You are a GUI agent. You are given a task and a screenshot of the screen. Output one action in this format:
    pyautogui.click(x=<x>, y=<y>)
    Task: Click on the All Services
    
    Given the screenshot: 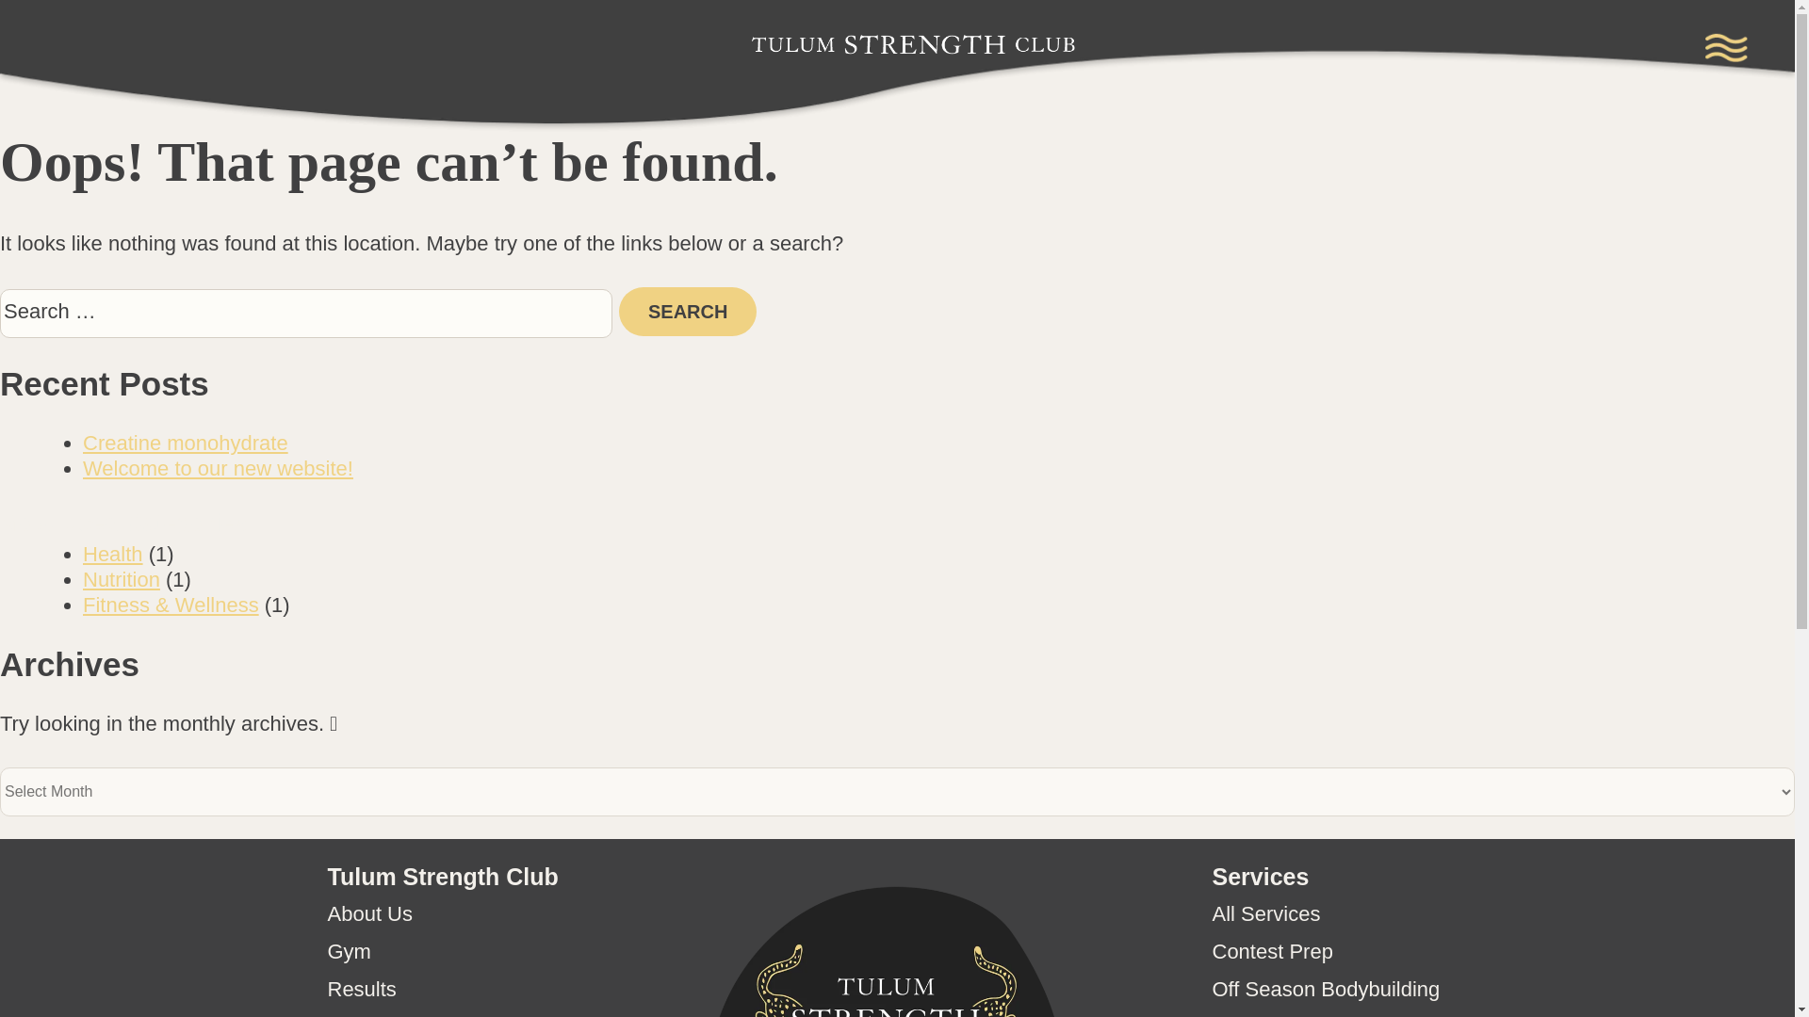 What is the action you would take?
    pyautogui.click(x=1266, y=913)
    